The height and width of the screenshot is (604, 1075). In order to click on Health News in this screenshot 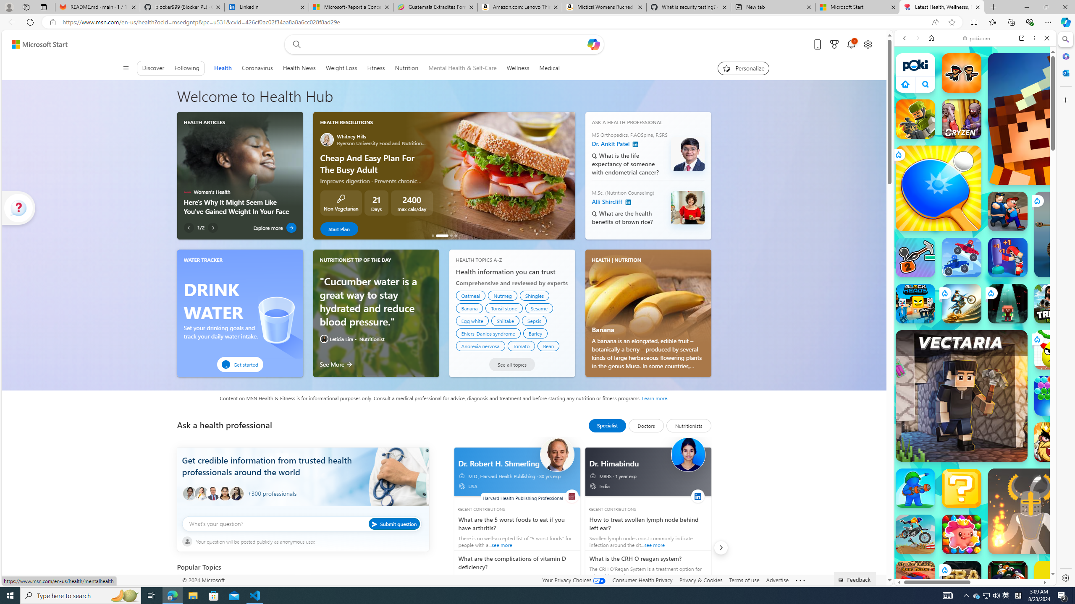, I will do `click(299, 68)`.